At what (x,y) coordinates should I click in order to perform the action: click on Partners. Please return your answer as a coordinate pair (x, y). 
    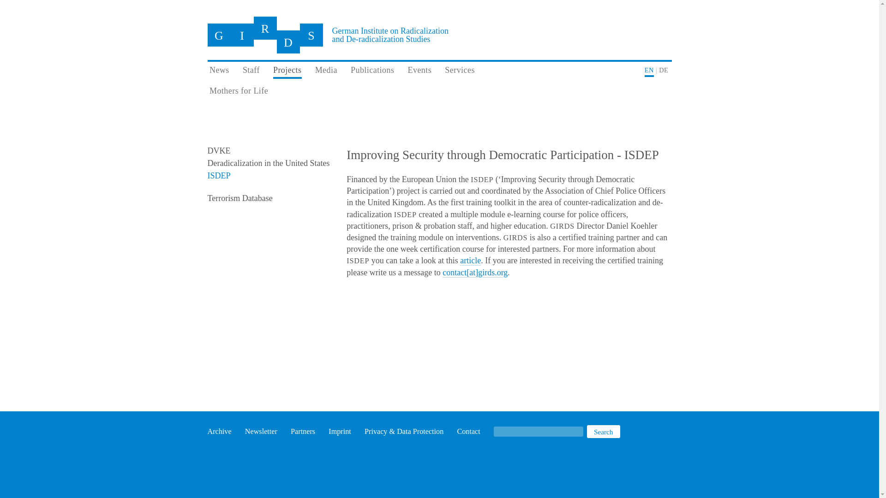
    Looking at the image, I should click on (303, 432).